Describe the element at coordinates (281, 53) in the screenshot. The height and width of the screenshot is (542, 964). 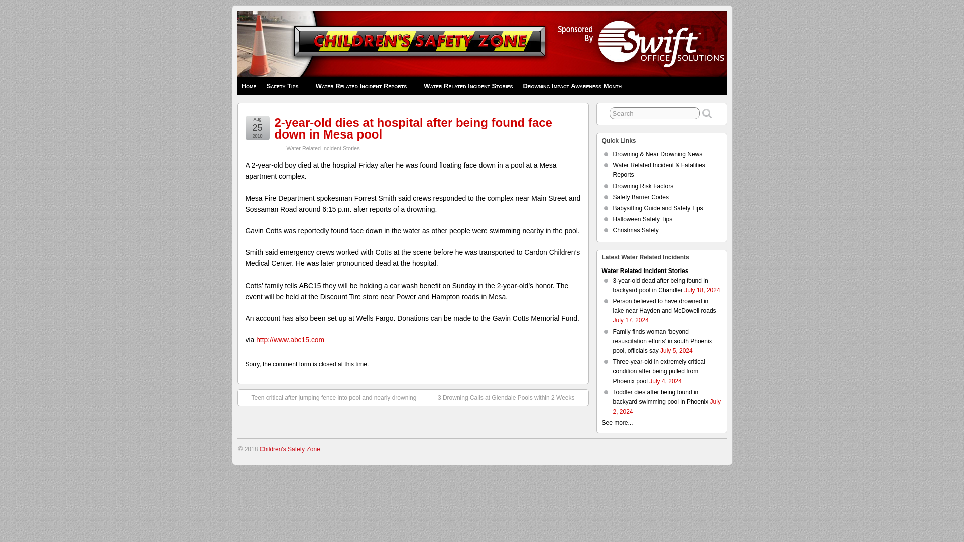
I see `Children's Safety Zone` at that location.